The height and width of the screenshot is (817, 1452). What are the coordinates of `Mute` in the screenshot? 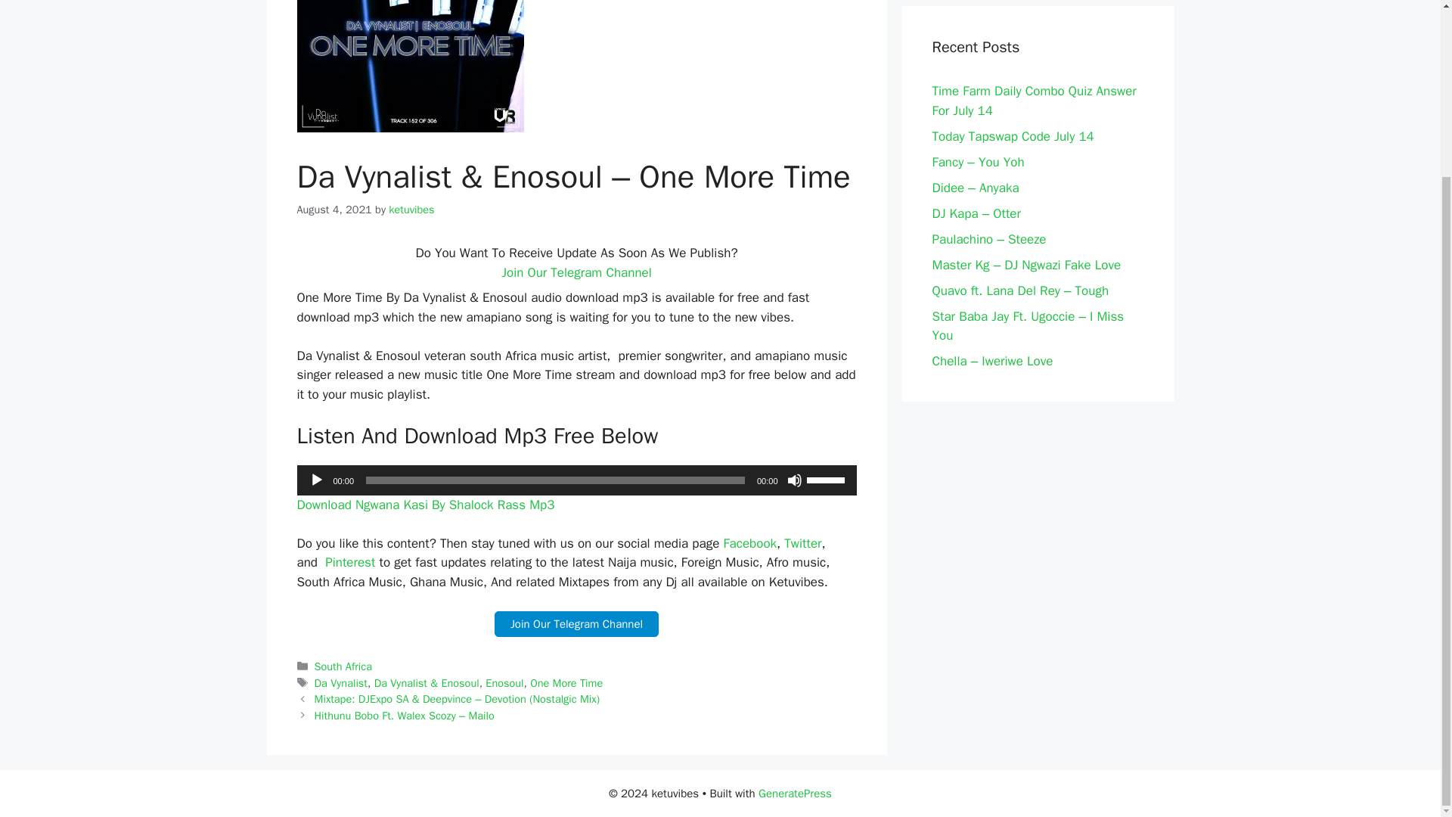 It's located at (794, 480).